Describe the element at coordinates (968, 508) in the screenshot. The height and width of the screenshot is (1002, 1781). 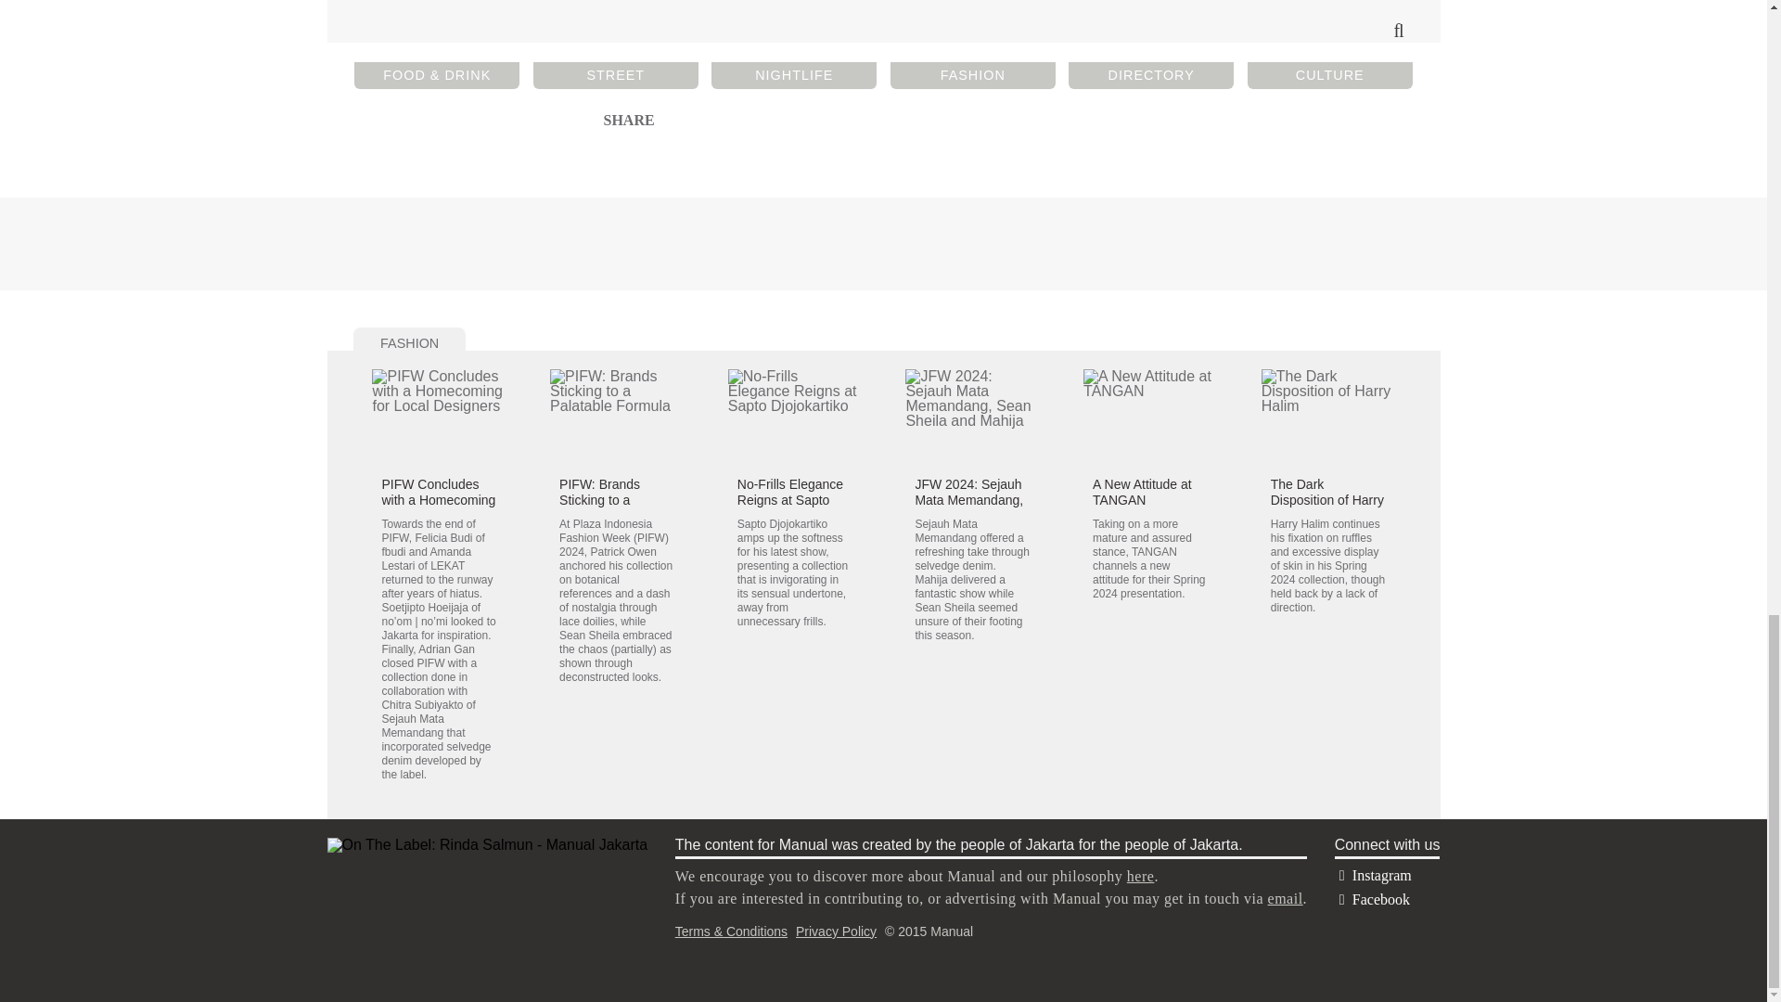
I see `Read JFW 2024: Sejauh Mata Memandang, Sean Sheila and Mahija` at that location.